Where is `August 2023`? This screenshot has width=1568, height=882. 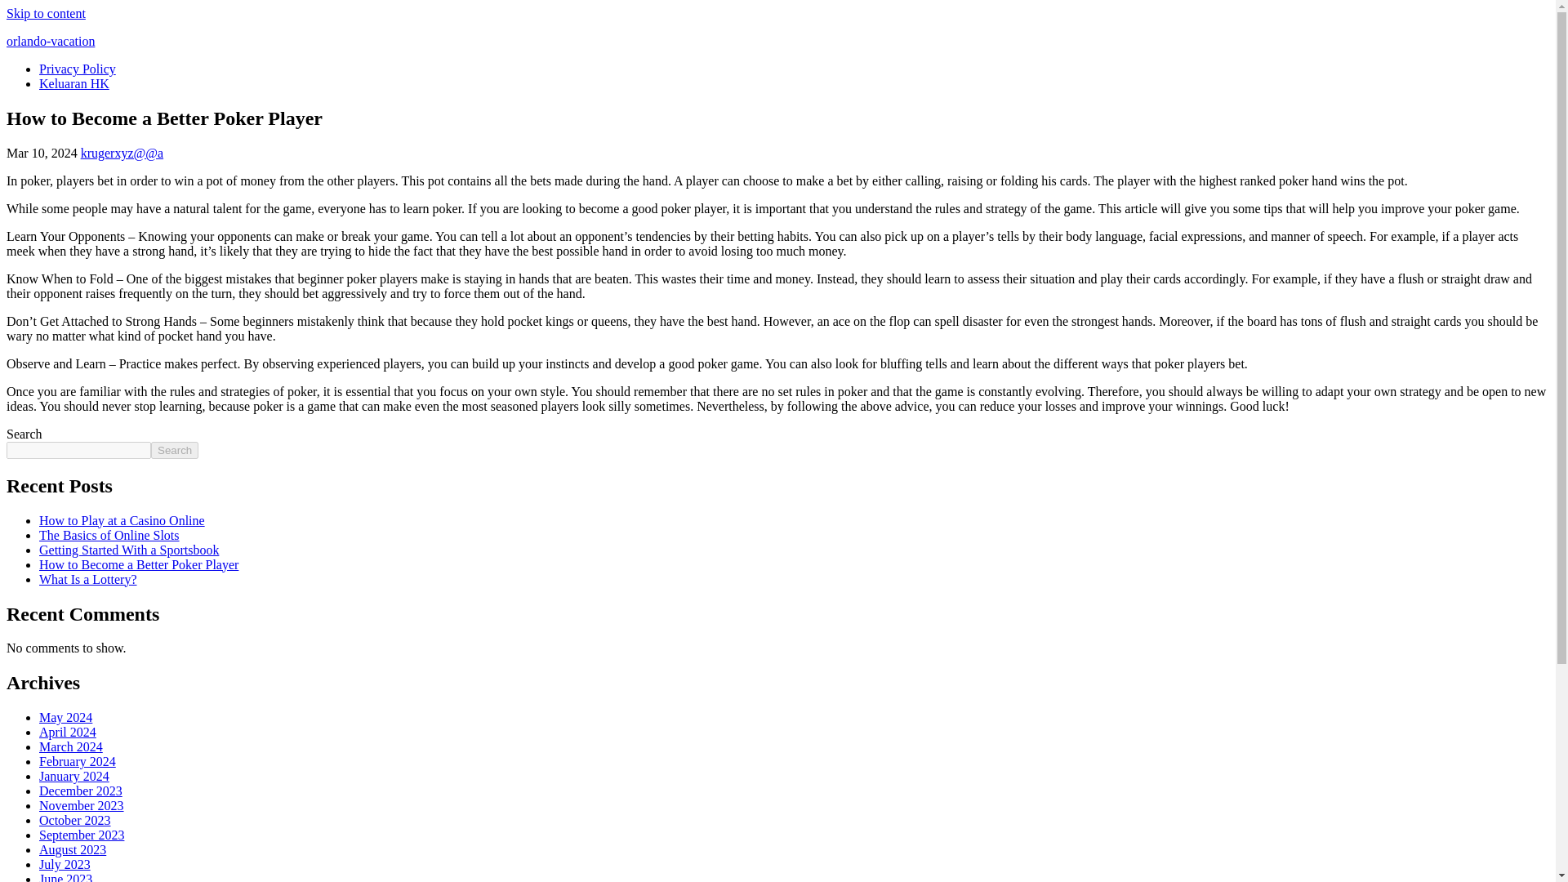
August 2023 is located at coordinates (73, 849).